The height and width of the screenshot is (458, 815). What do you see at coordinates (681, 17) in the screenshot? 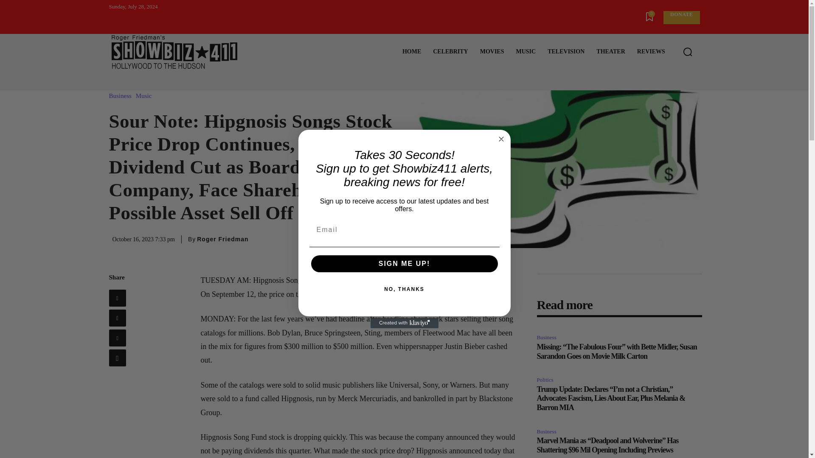
I see `DONATE` at bounding box center [681, 17].